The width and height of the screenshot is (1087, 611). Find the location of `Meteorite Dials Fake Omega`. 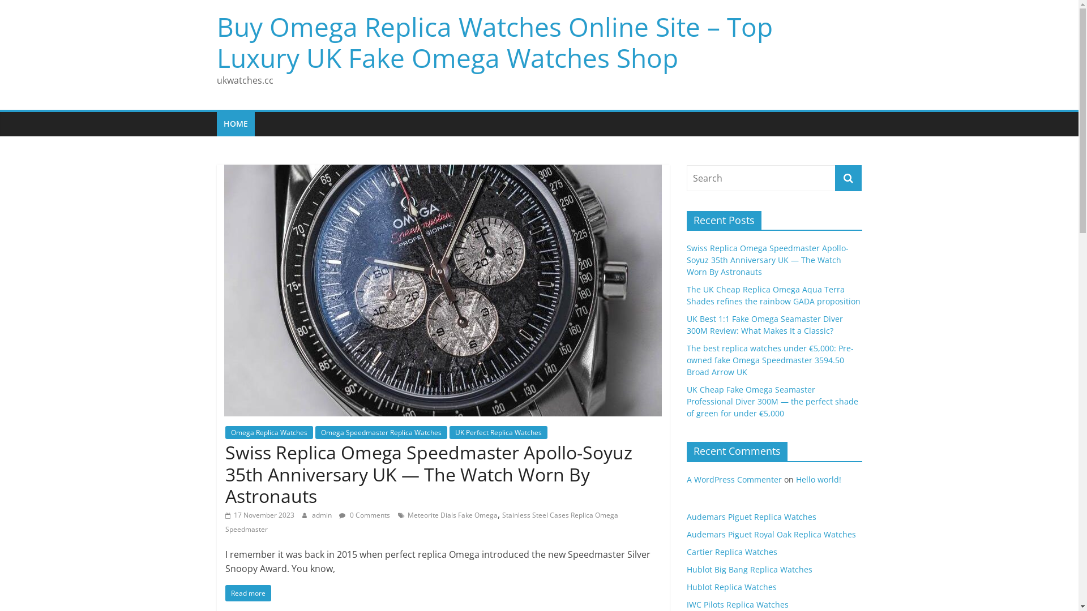

Meteorite Dials Fake Omega is located at coordinates (453, 515).